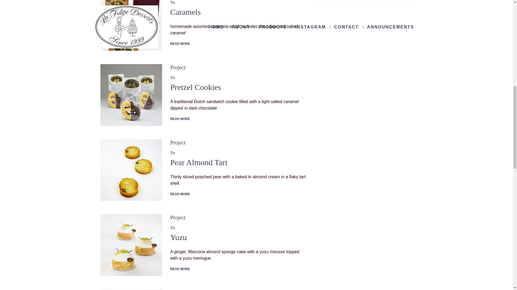  Describe the element at coordinates (180, 119) in the screenshot. I see `READ MORE` at that location.